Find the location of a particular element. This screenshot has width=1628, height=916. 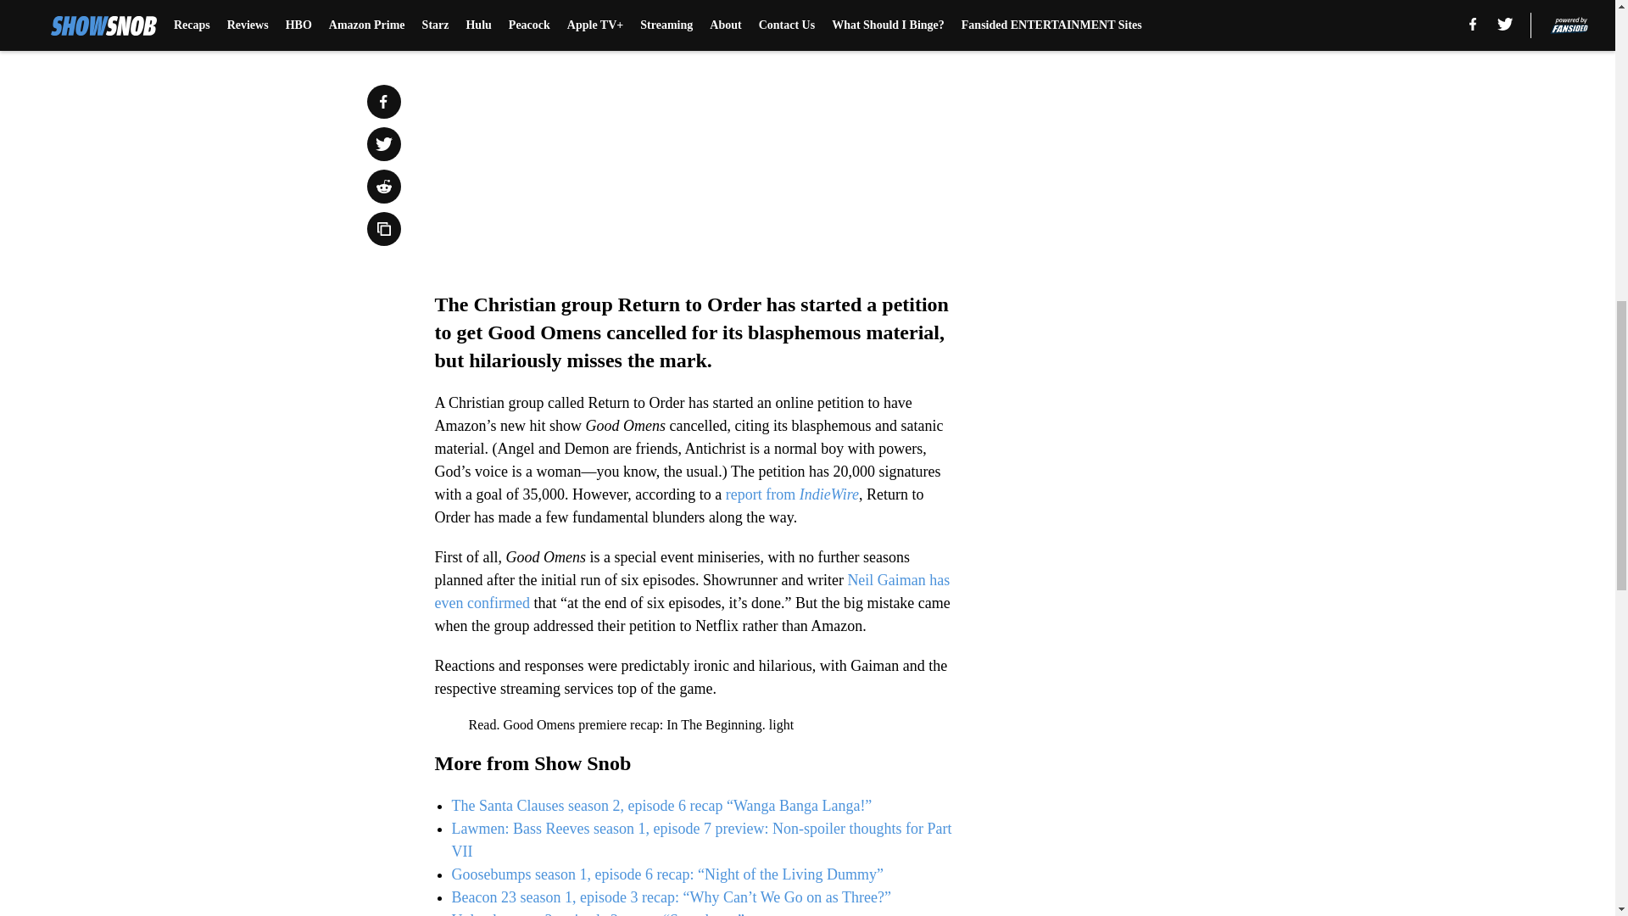

Neil Gaiman has even confirmed is located at coordinates (692, 591).